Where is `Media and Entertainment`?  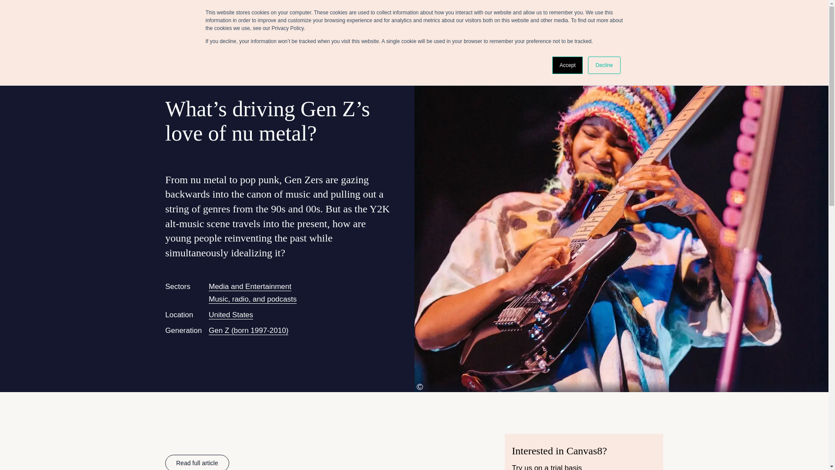 Media and Entertainment is located at coordinates (250, 286).